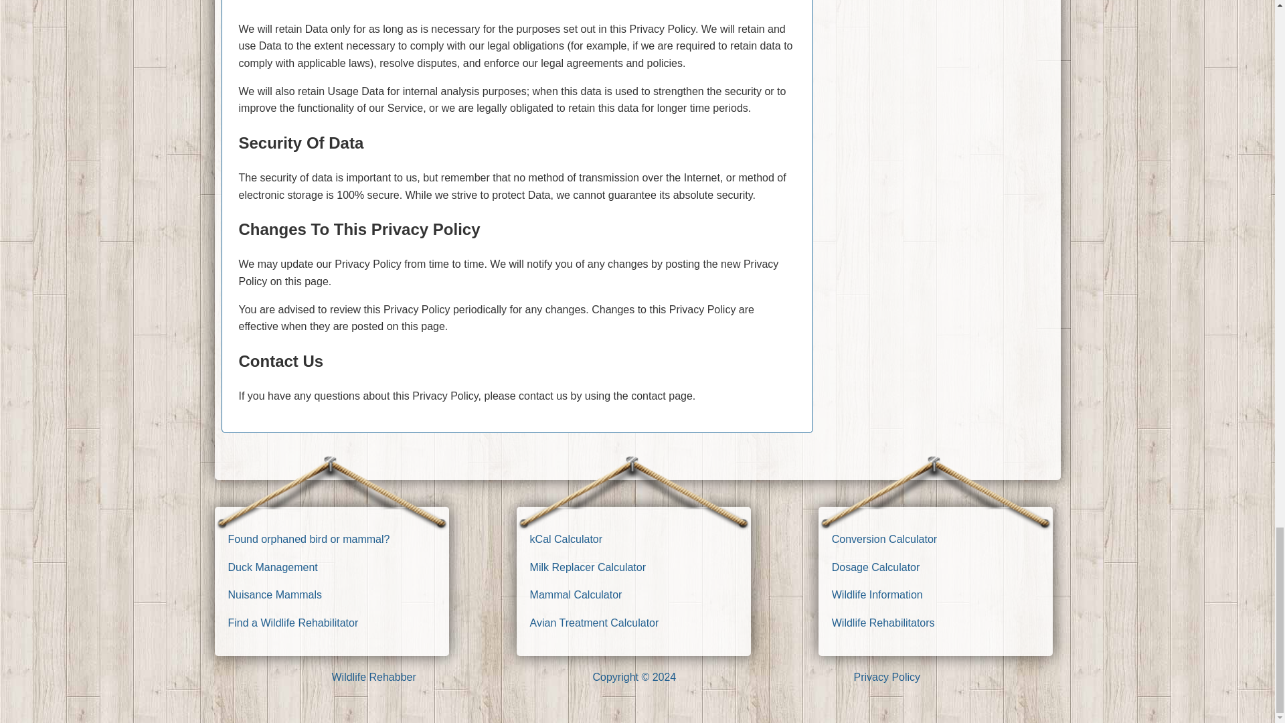  I want to click on Wildlife Information, so click(877, 594).